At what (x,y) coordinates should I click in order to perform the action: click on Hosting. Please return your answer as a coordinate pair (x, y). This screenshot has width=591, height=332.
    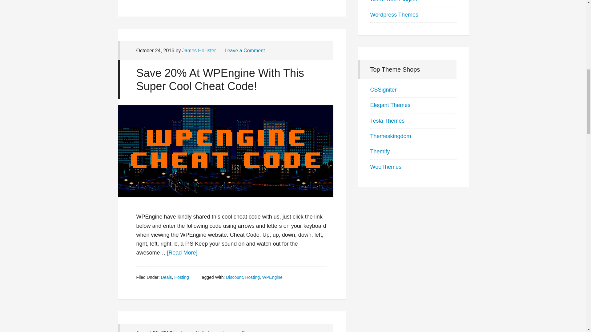
    Looking at the image, I should click on (252, 277).